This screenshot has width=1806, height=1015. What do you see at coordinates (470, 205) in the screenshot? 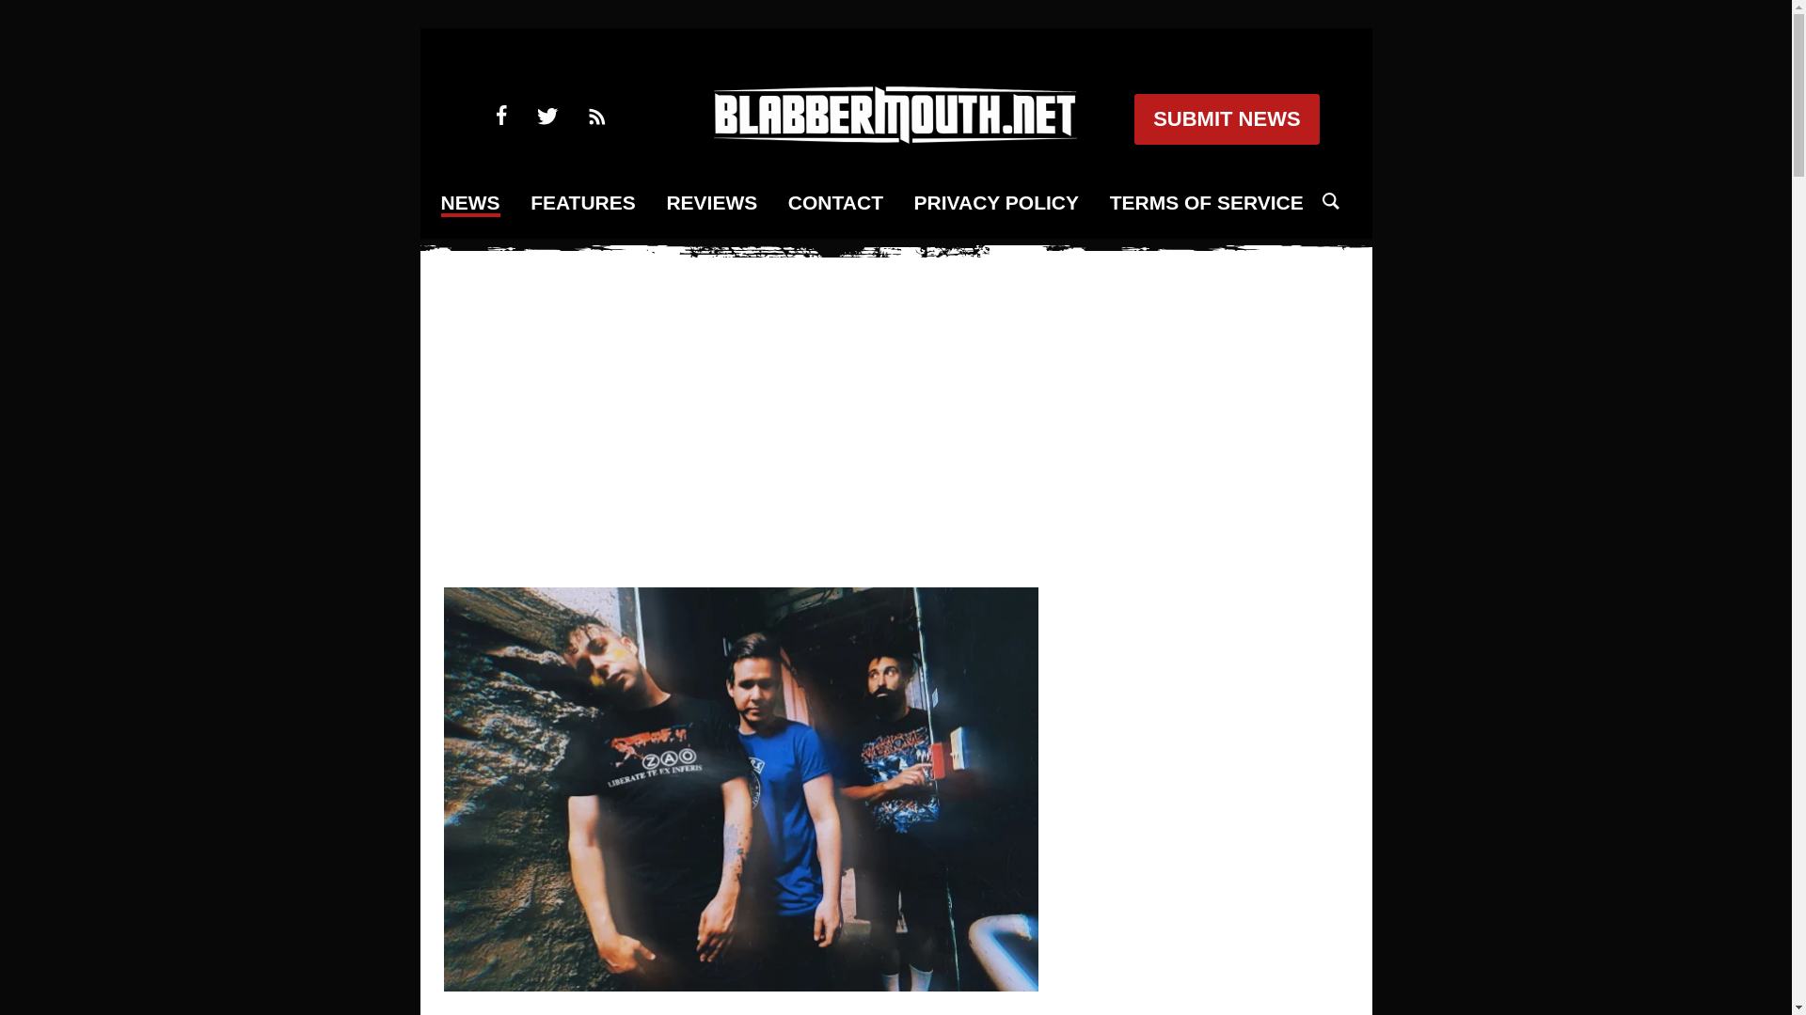
I see `NEWS` at bounding box center [470, 205].